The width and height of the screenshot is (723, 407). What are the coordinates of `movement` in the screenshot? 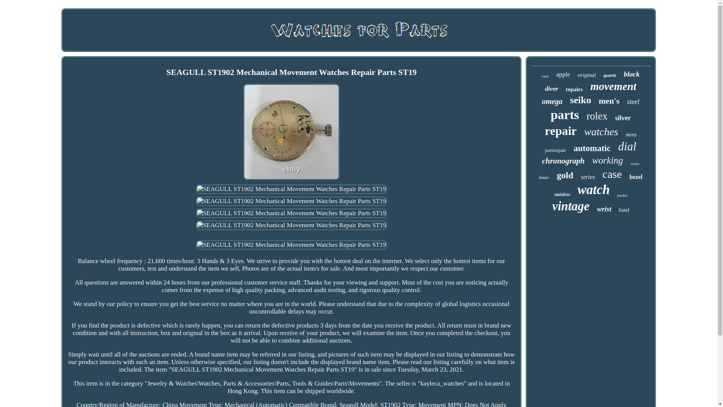 It's located at (613, 86).